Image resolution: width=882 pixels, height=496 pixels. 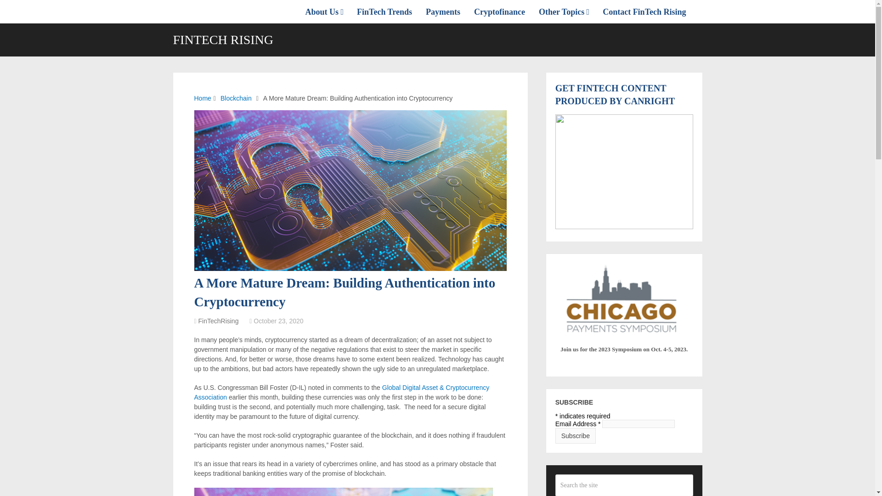 What do you see at coordinates (576, 435) in the screenshot?
I see `Subscribe` at bounding box center [576, 435].